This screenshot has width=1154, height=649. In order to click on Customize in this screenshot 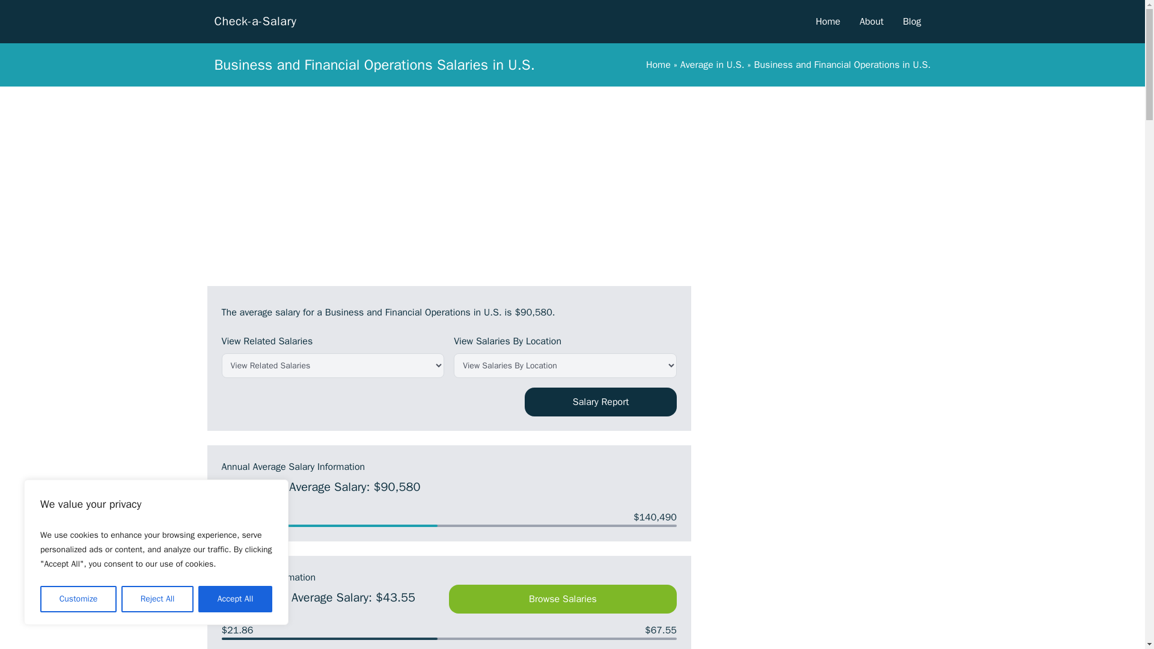, I will do `click(78, 599)`.